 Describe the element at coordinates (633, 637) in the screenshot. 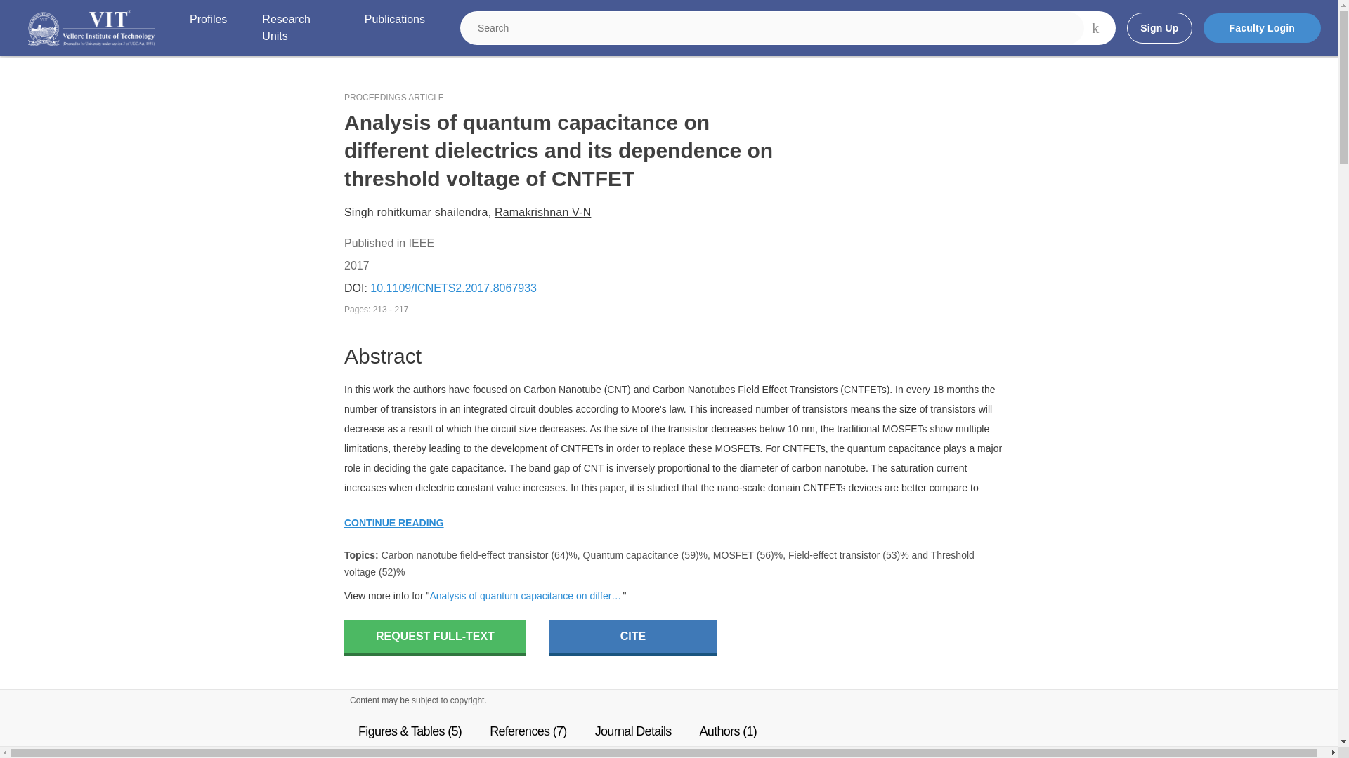

I see `CITE` at that location.